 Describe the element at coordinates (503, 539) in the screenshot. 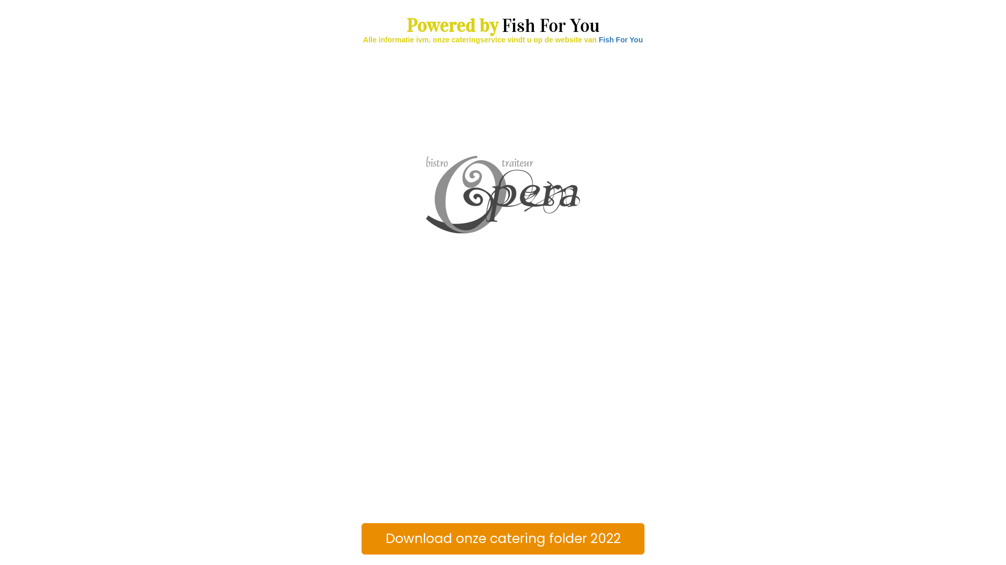

I see `Download onze catering folder 2022` at that location.